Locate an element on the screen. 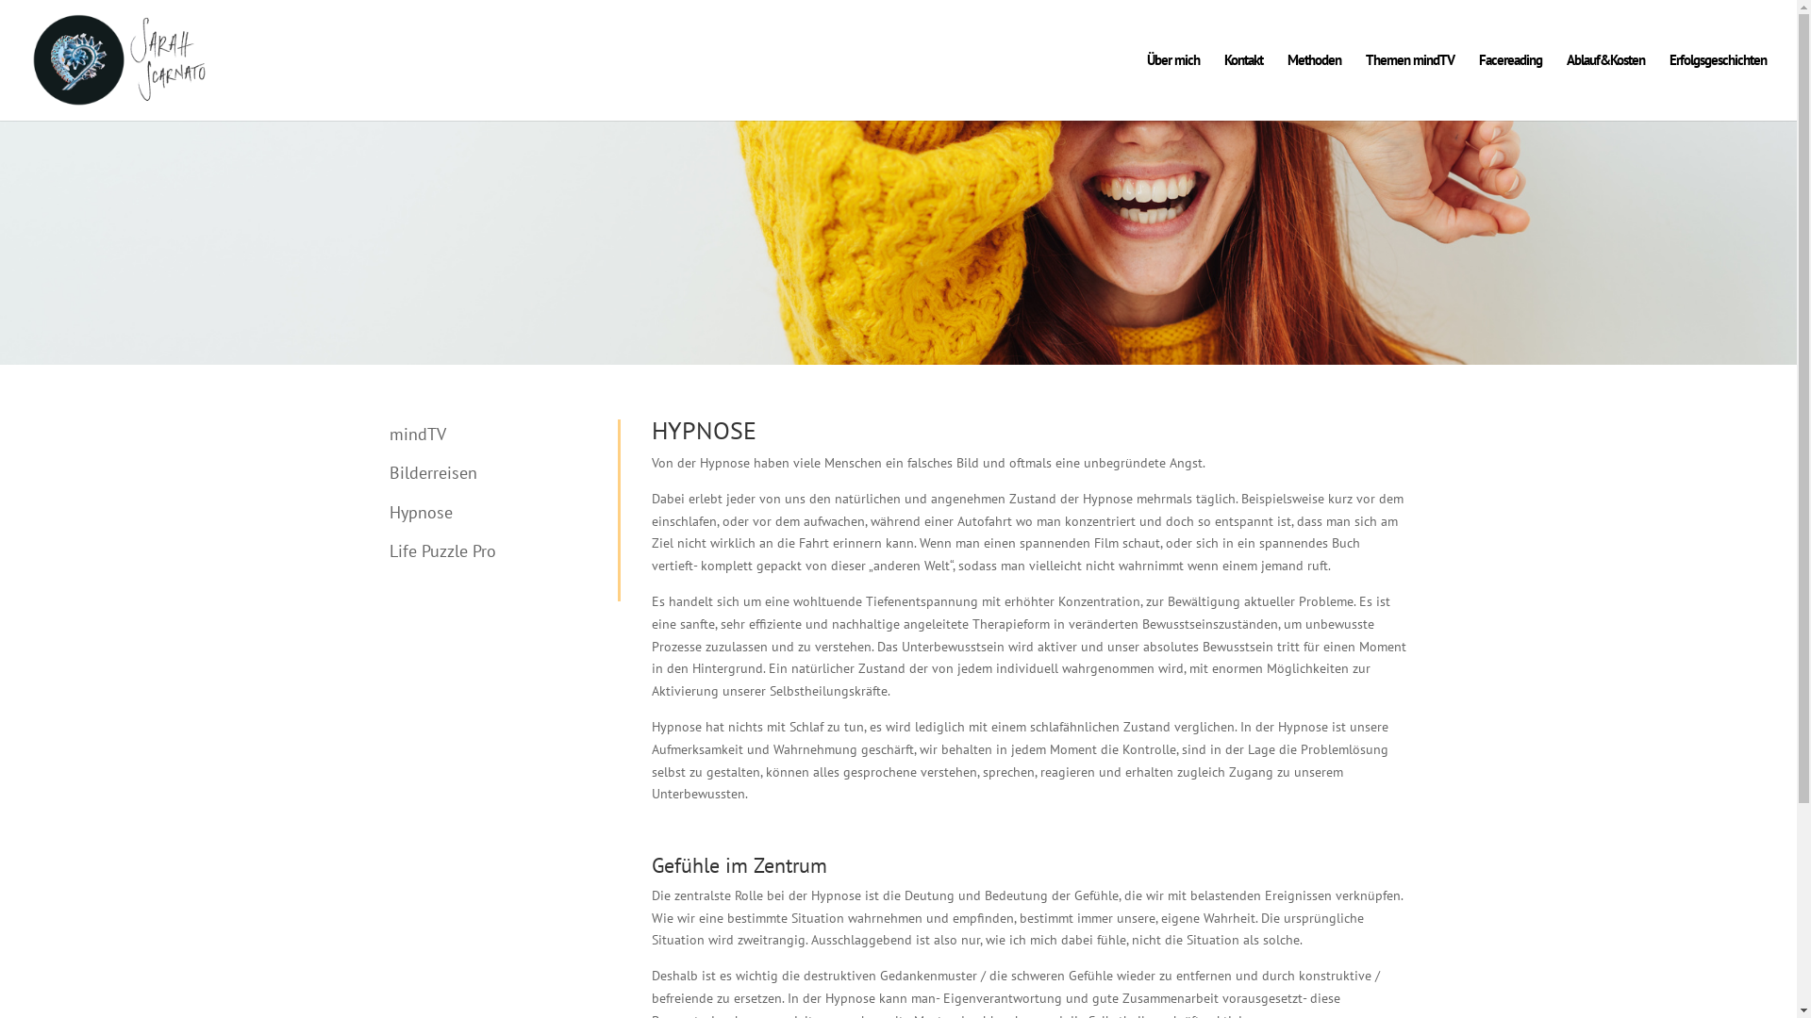  Methoden is located at coordinates (1315, 87).